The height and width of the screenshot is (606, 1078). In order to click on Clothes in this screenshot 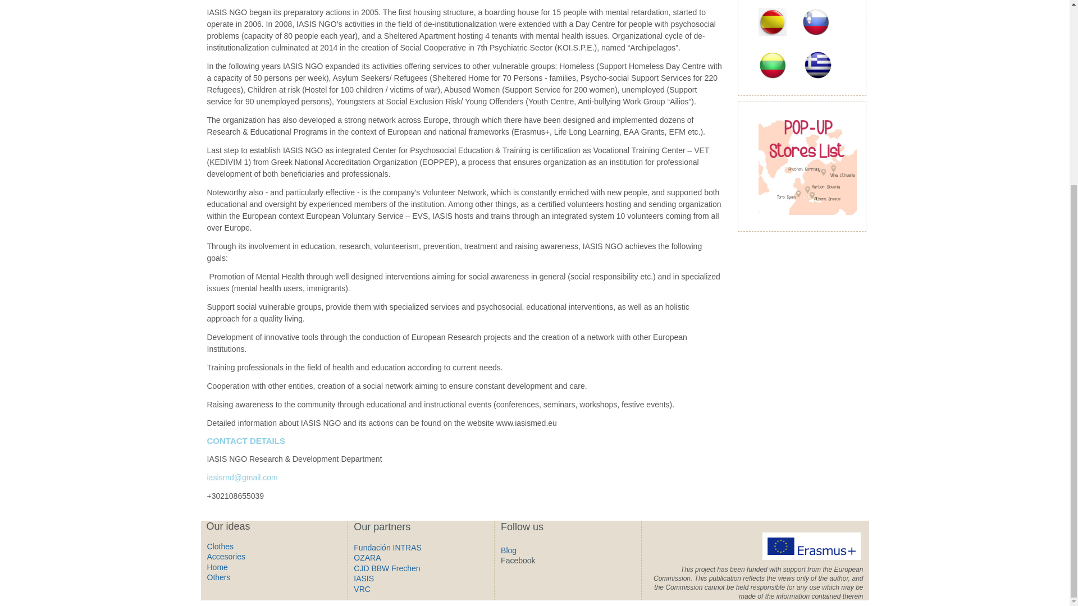, I will do `click(220, 546)`.